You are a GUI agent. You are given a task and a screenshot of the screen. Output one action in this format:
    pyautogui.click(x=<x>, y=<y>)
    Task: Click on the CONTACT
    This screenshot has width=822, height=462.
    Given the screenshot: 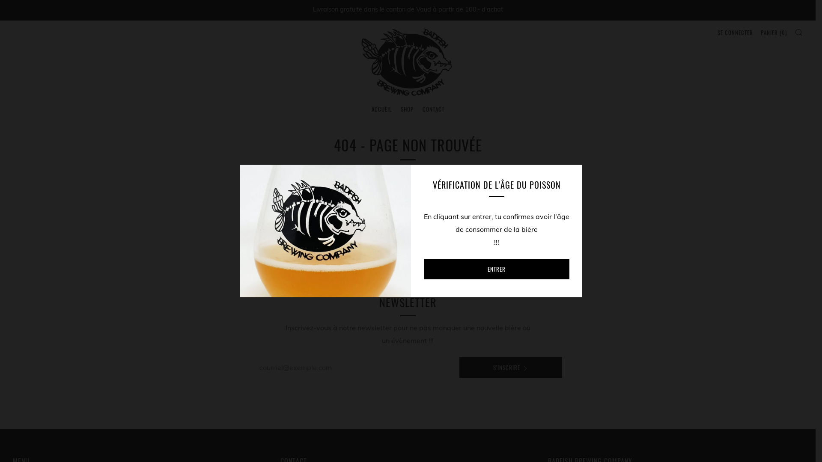 What is the action you would take?
    pyautogui.click(x=433, y=109)
    